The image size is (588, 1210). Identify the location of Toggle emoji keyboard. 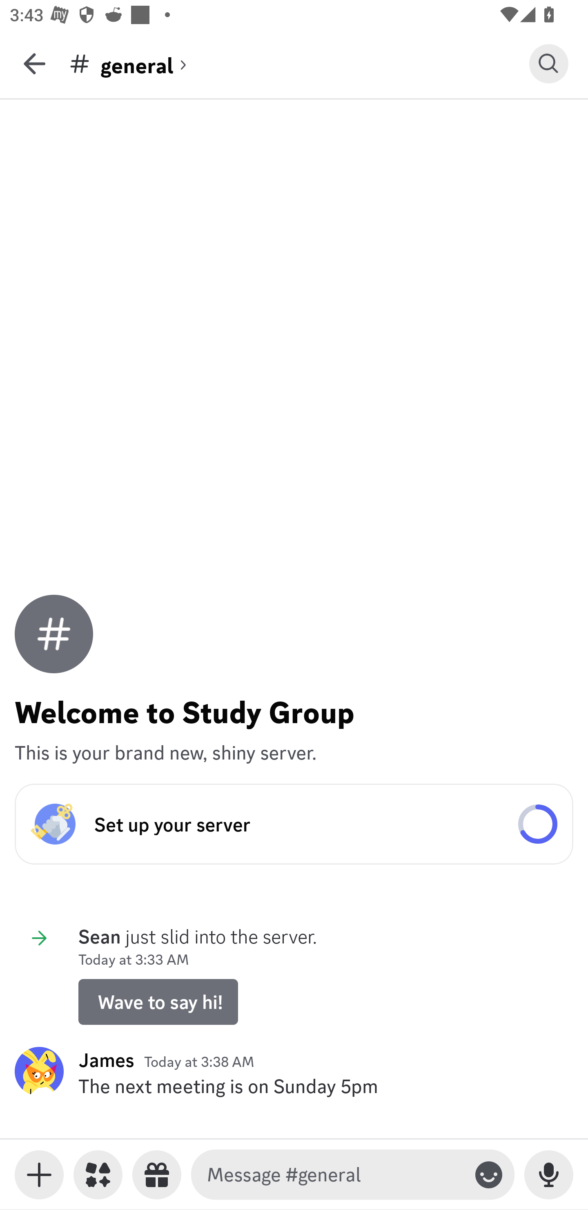
(489, 1175).